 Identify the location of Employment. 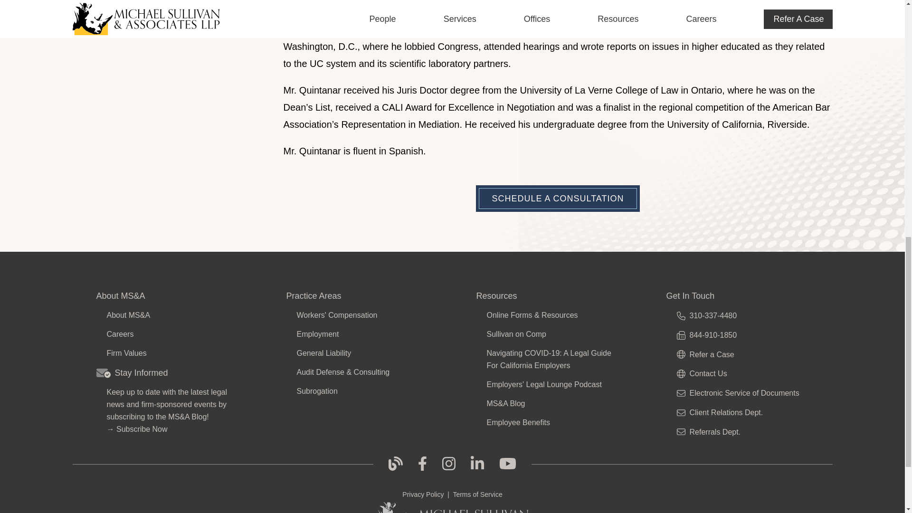
(360, 334).